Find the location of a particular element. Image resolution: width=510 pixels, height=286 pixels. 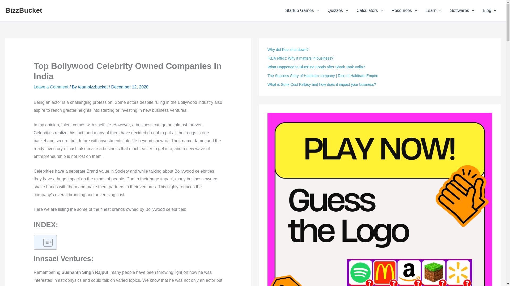

Blog is located at coordinates (489, 11).